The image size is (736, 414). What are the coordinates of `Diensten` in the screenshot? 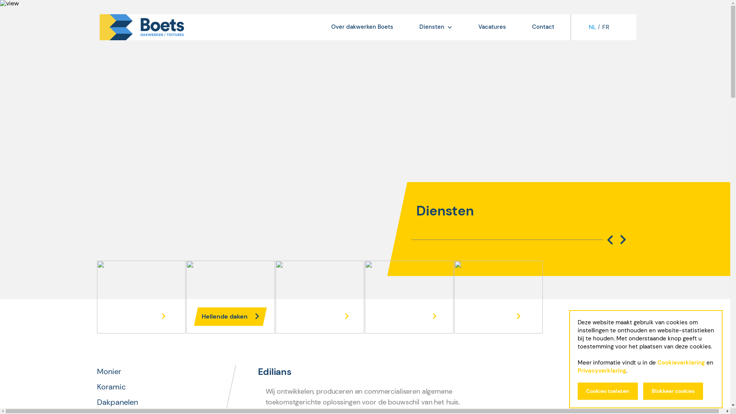 It's located at (435, 27).